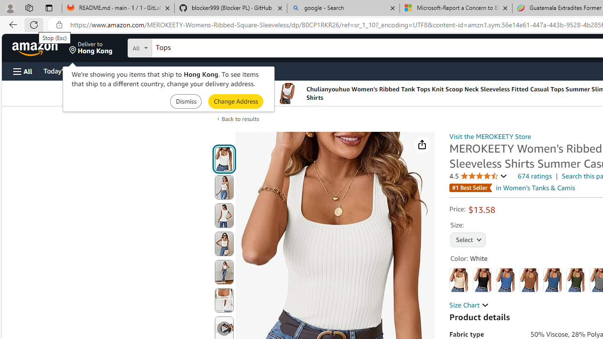 The image size is (603, 339). Describe the element at coordinates (422, 145) in the screenshot. I see `Share` at that location.